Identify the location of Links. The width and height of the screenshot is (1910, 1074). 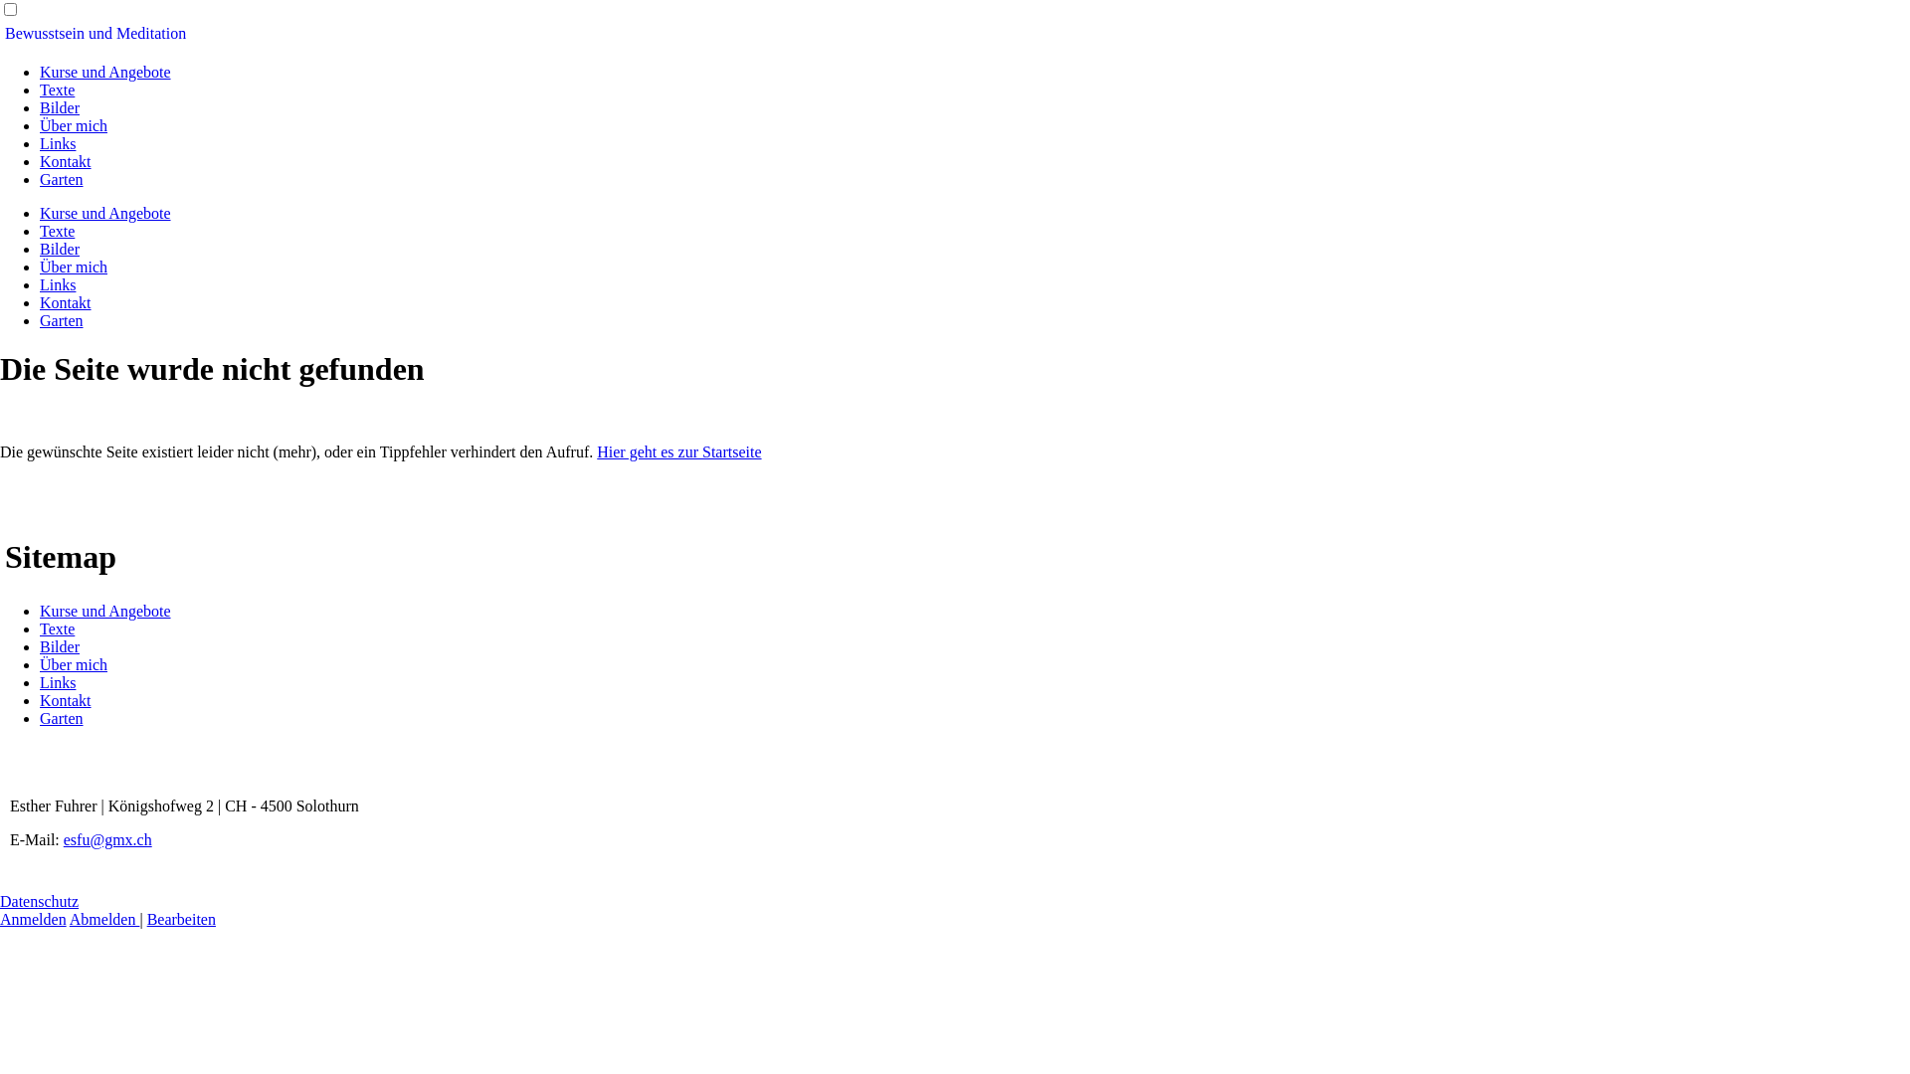
(58, 284).